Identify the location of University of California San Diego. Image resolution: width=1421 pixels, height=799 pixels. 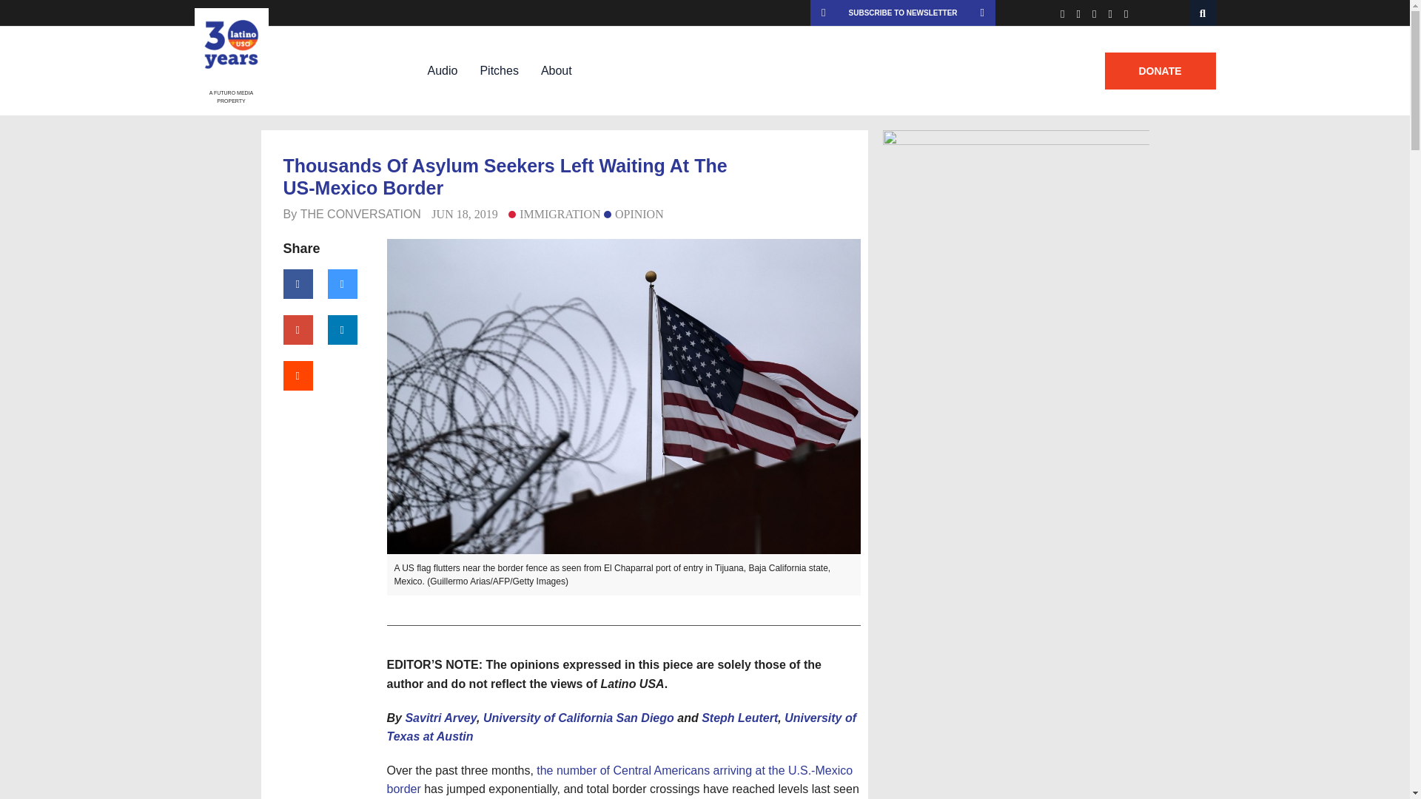
(578, 718).